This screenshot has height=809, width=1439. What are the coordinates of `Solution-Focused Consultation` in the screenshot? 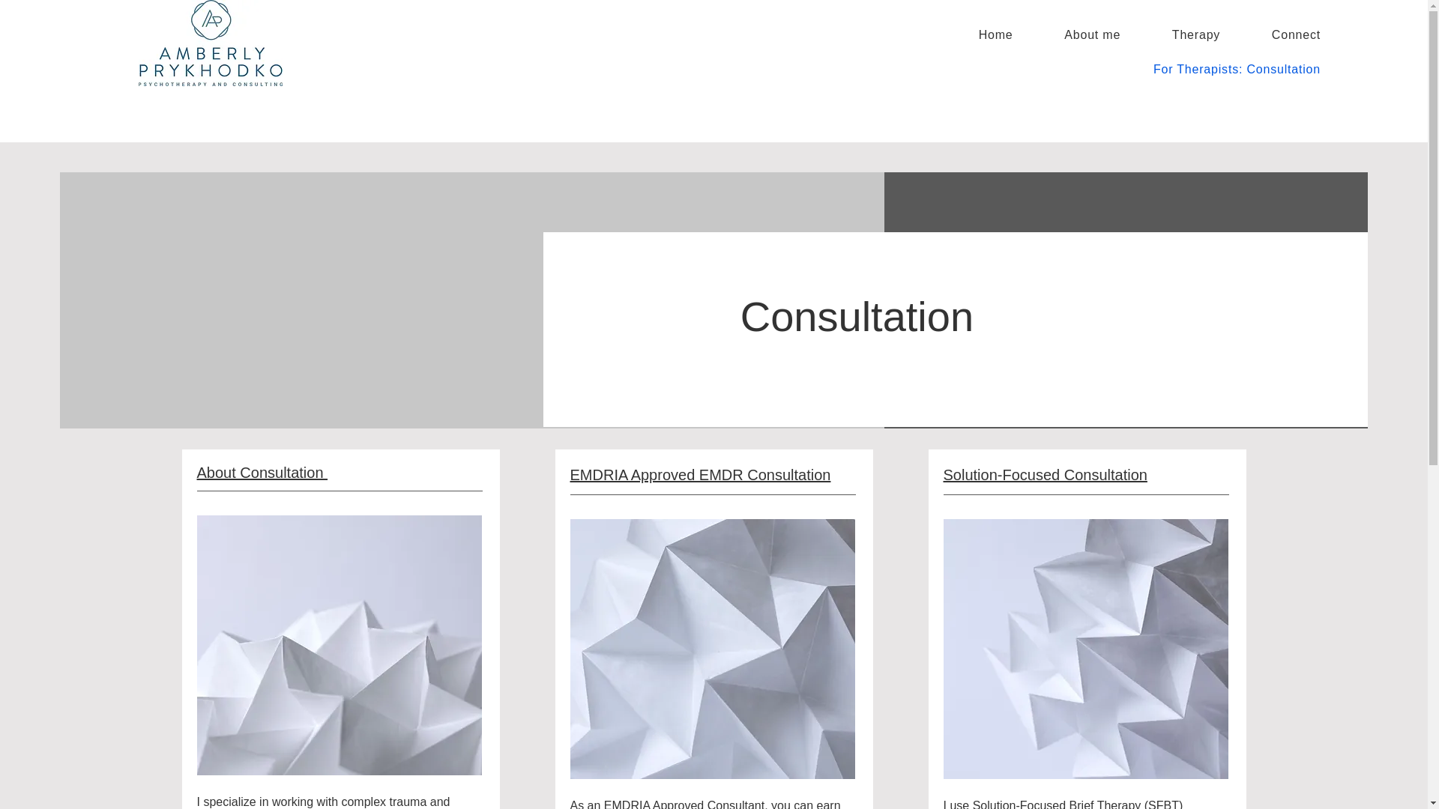 It's located at (1045, 473).